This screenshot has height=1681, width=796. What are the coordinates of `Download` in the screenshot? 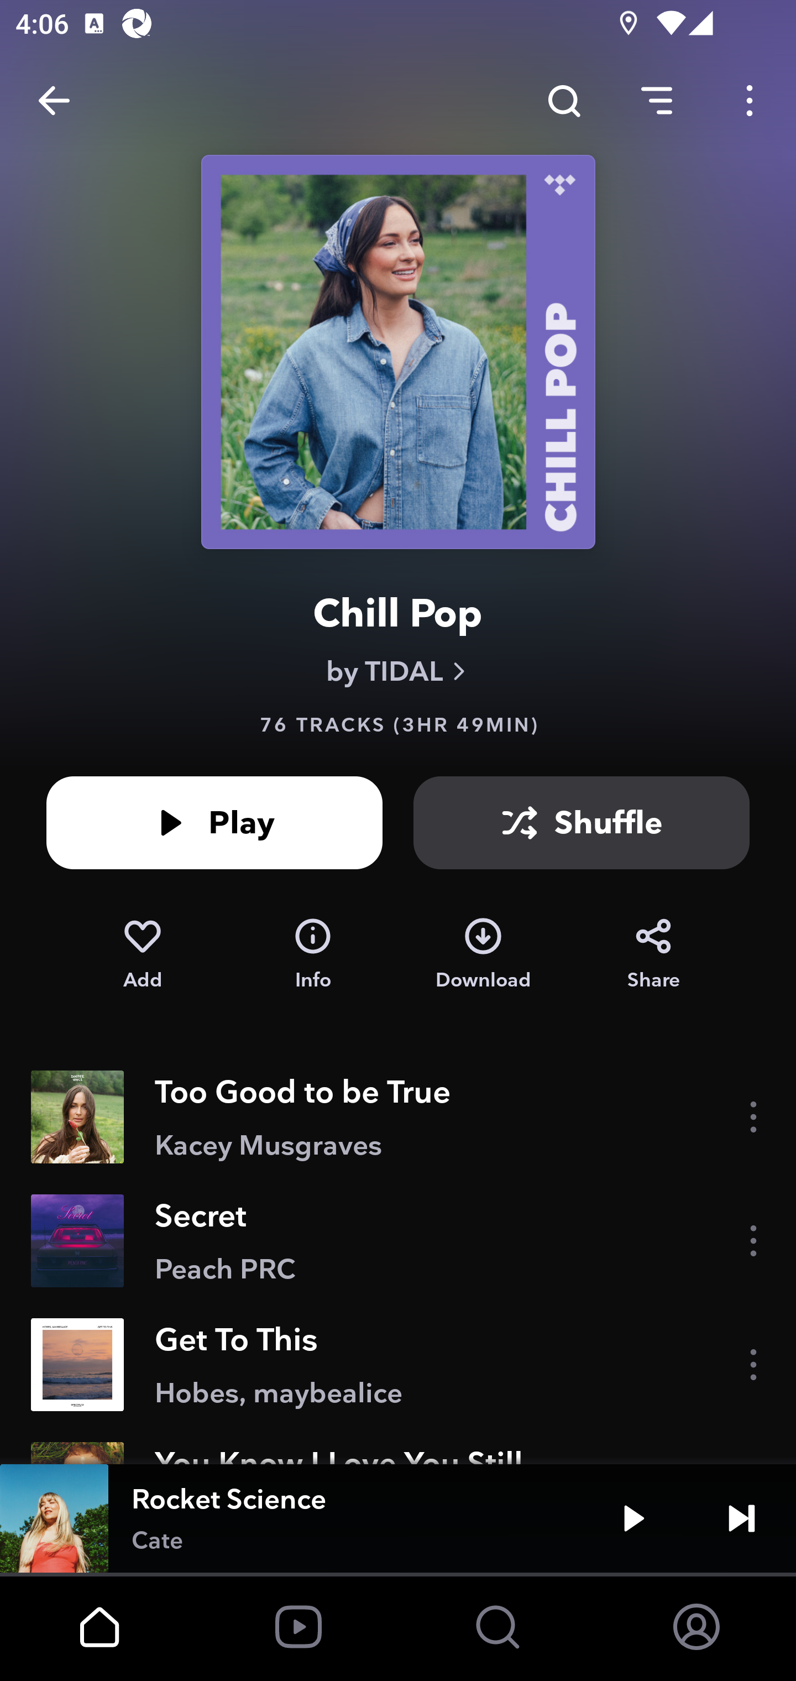 It's located at (483, 954).